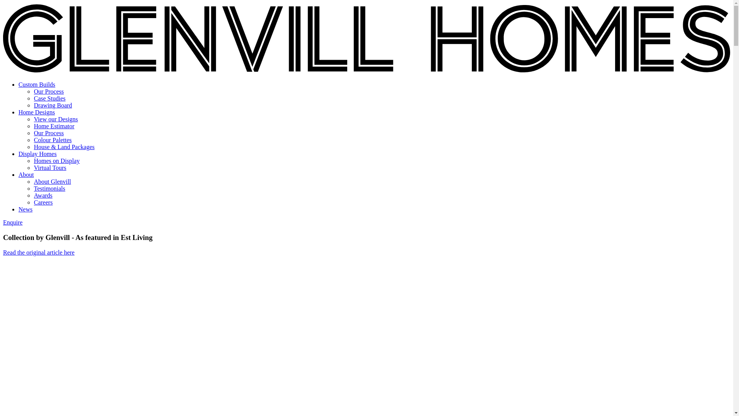 The width and height of the screenshot is (739, 416). What do you see at coordinates (54, 126) in the screenshot?
I see `Home Estimator` at bounding box center [54, 126].